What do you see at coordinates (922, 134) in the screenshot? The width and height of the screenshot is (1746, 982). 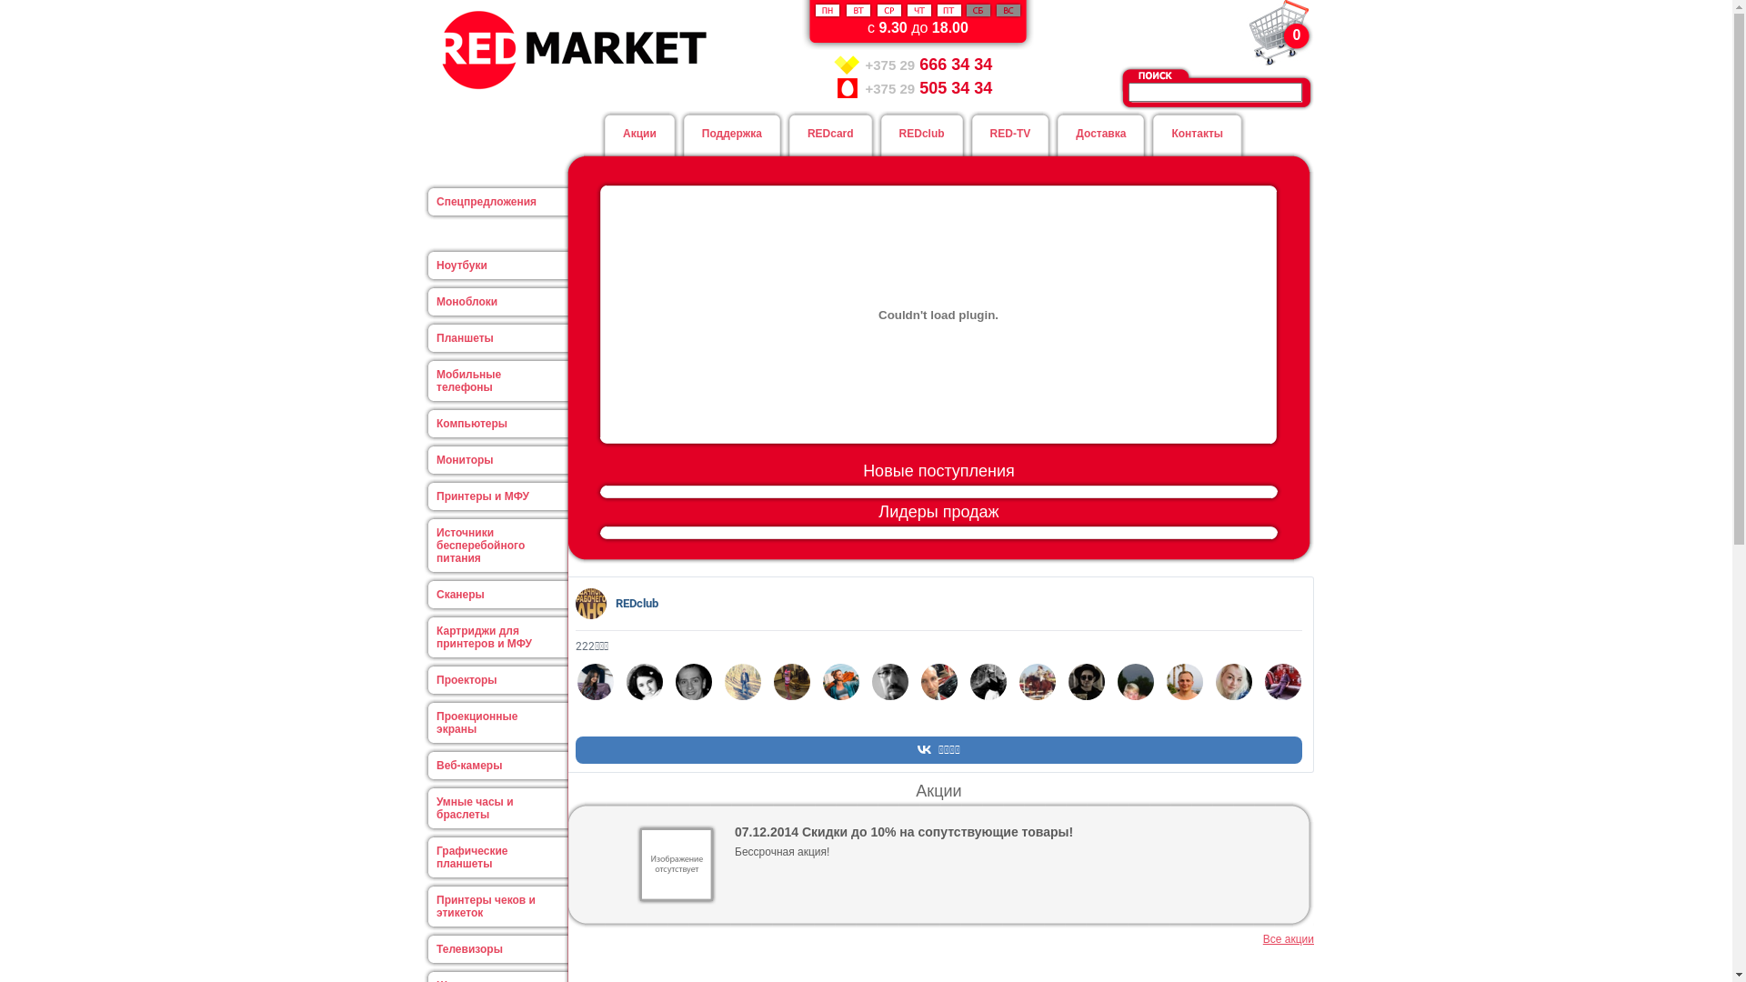 I see `REDclub` at bounding box center [922, 134].